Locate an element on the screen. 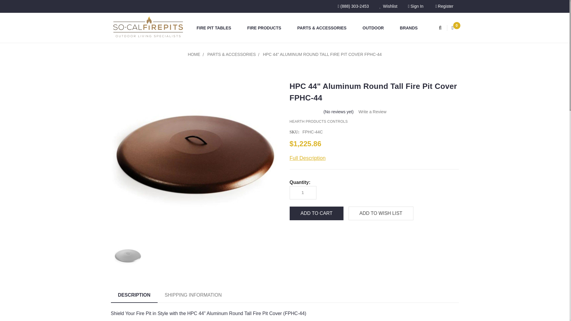 This screenshot has height=321, width=571. Register is located at coordinates (444, 7).